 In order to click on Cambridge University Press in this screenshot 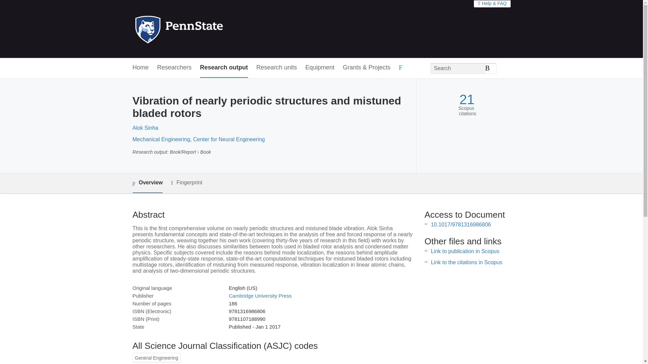, I will do `click(260, 296)`.